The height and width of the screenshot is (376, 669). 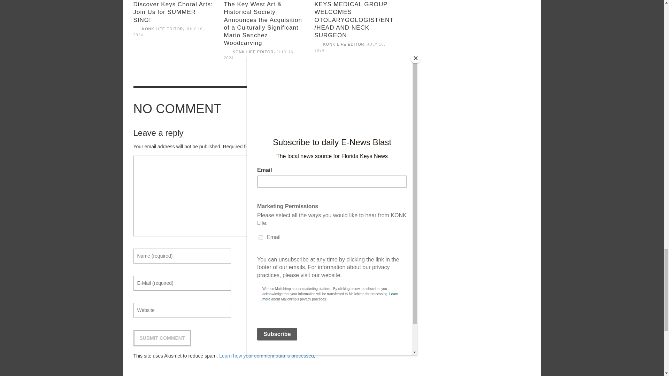 I want to click on Submit comment, so click(x=162, y=338).